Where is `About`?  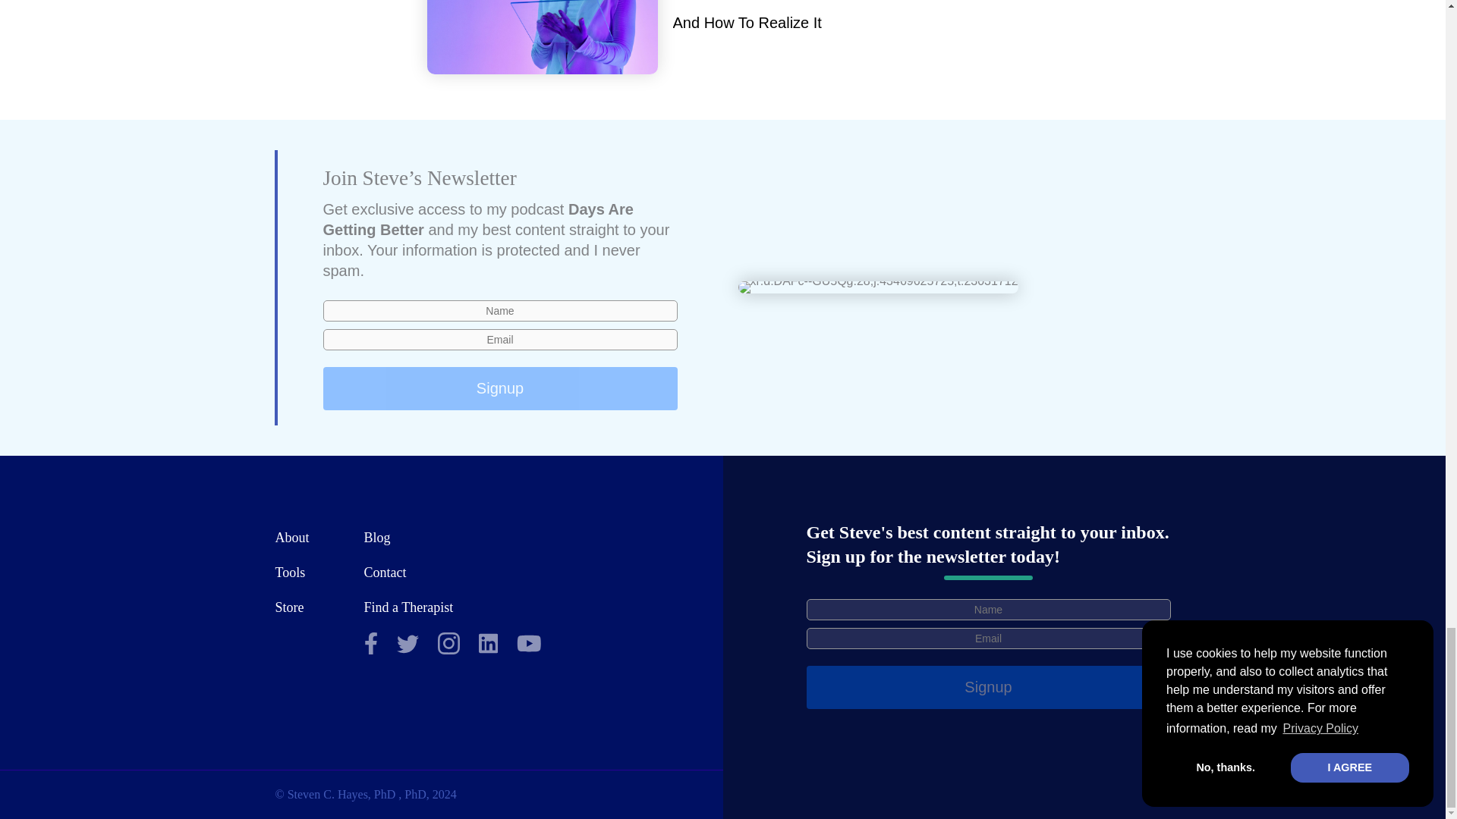
About is located at coordinates (291, 537).